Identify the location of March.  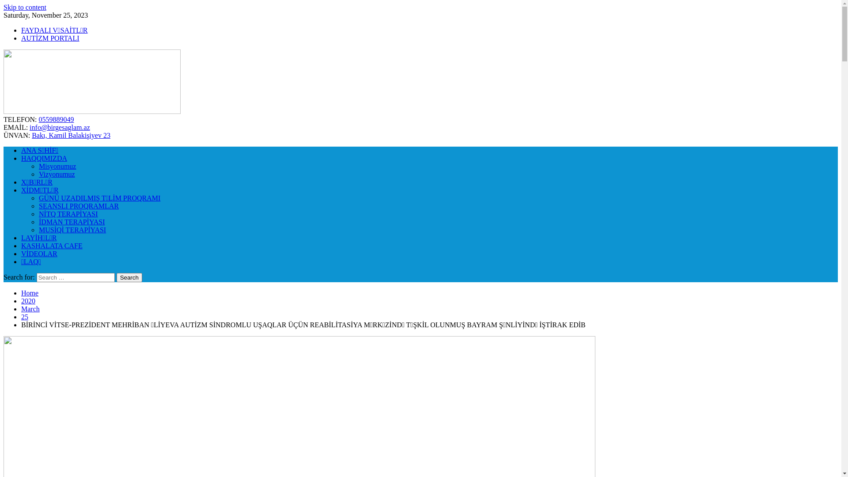
(30, 309).